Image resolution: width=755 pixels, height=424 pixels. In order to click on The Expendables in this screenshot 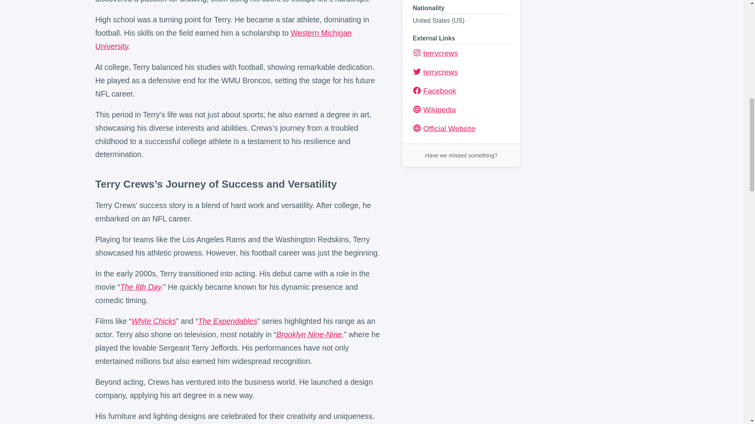, I will do `click(227, 321)`.